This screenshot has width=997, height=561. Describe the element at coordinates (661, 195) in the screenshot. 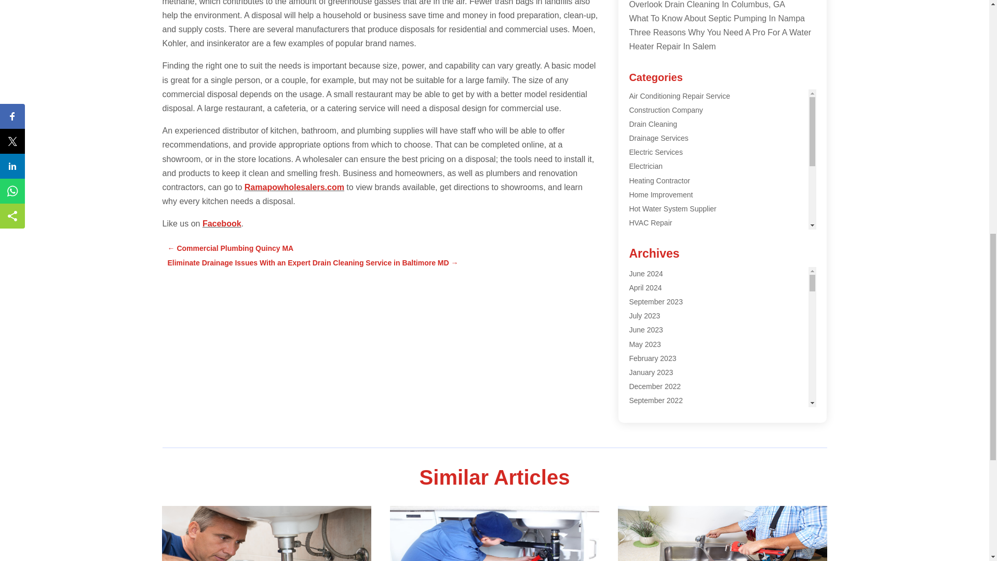

I see `Home Improvement` at that location.